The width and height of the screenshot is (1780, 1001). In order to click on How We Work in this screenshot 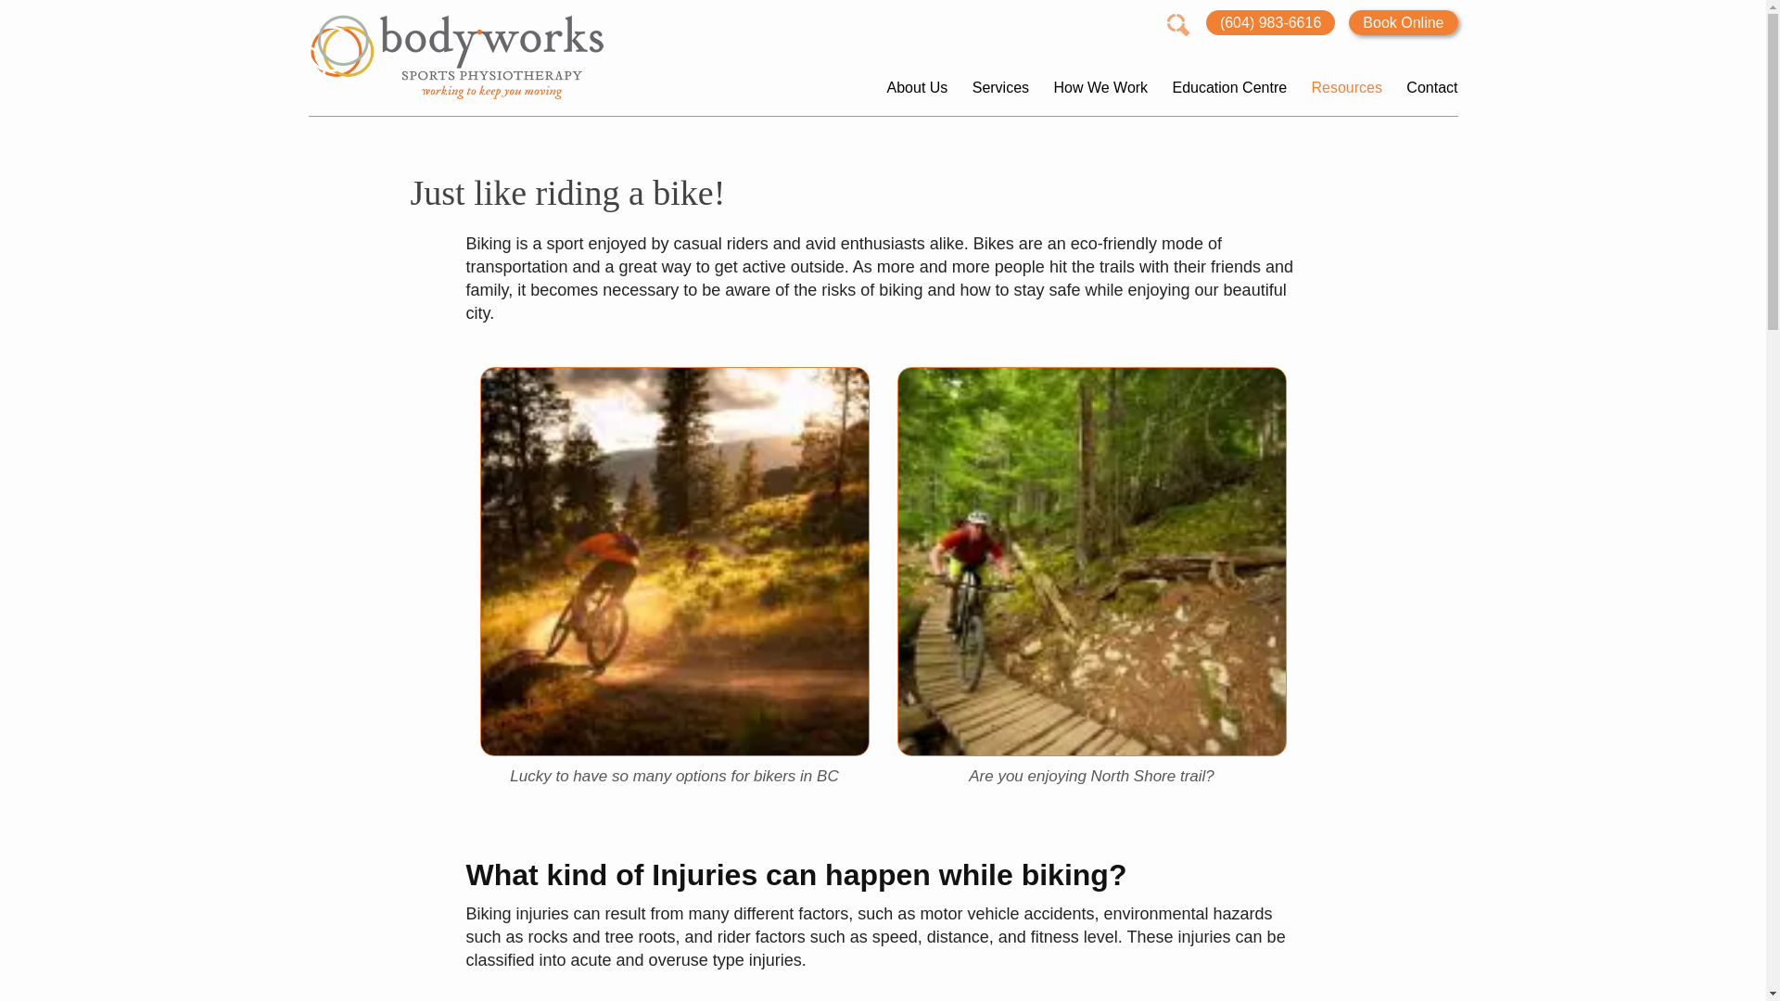, I will do `click(1100, 87)`.